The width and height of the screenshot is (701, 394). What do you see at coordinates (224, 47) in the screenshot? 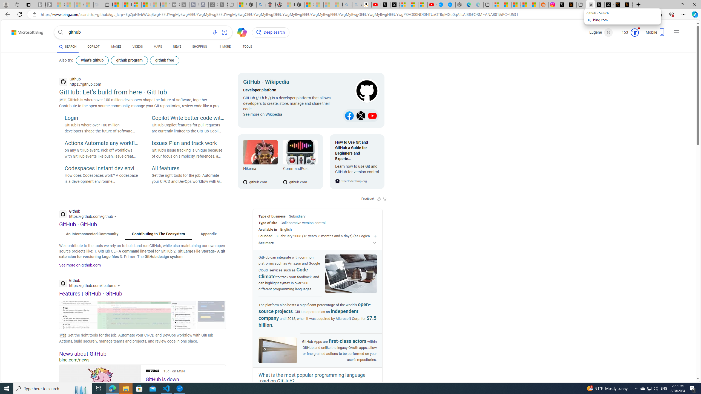
I see `Dropdown Menu` at bounding box center [224, 47].